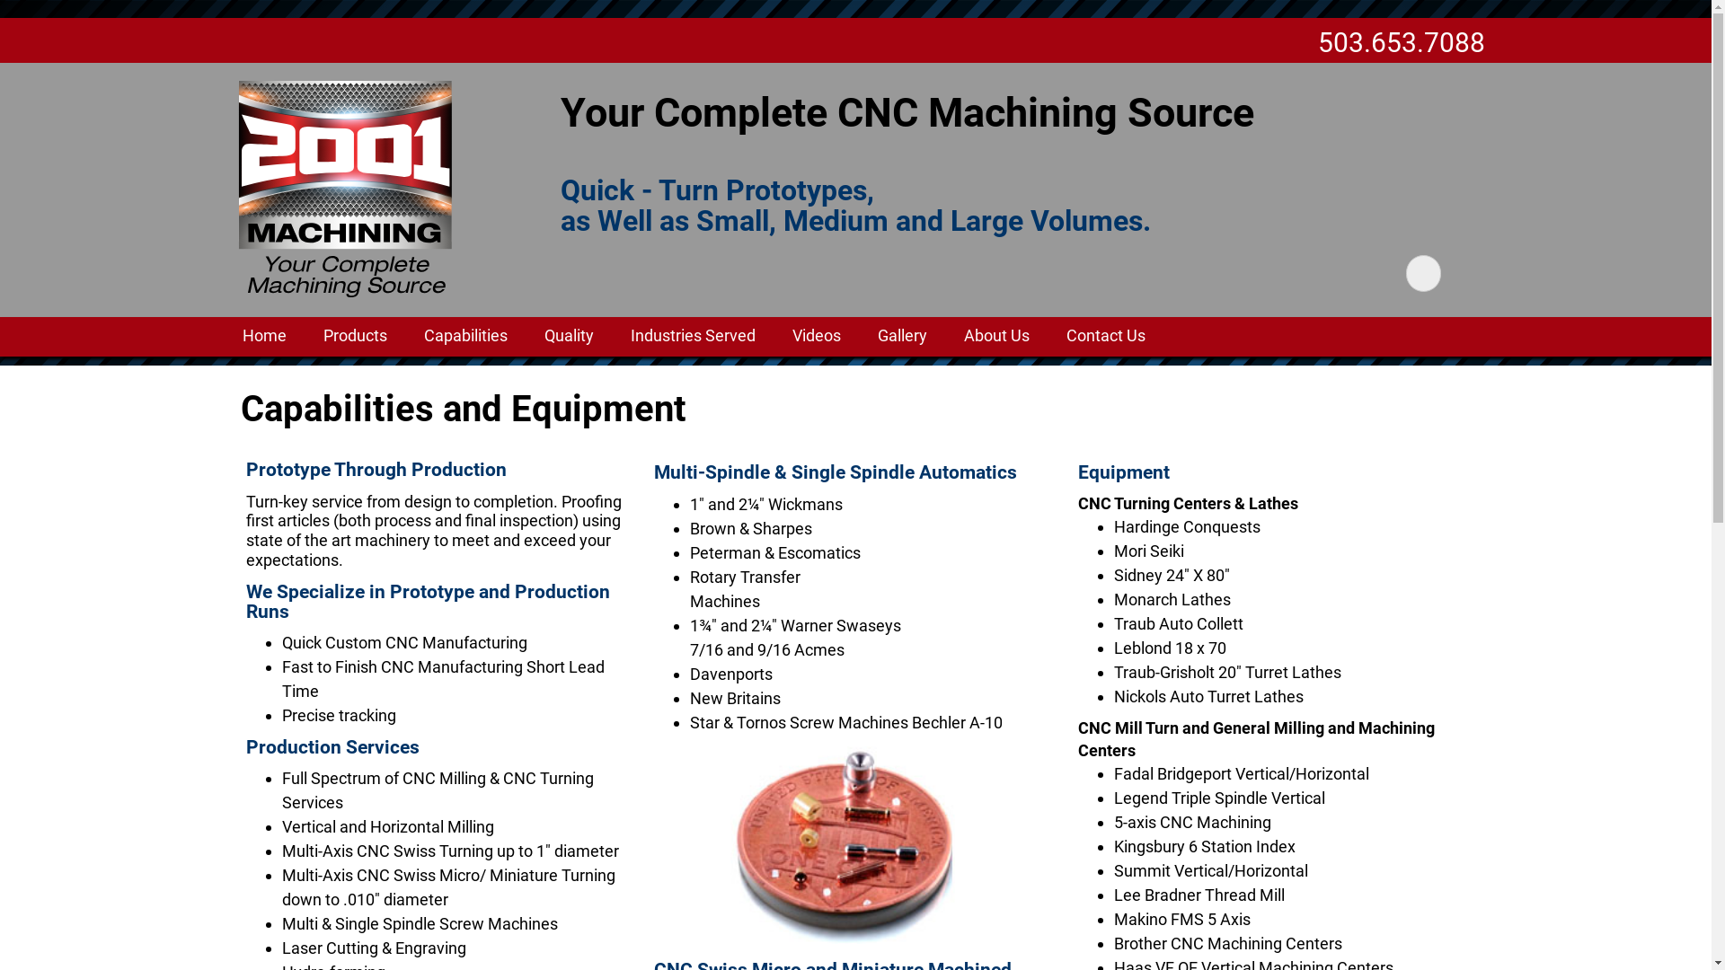  I want to click on Contact Us, so click(1106, 337).